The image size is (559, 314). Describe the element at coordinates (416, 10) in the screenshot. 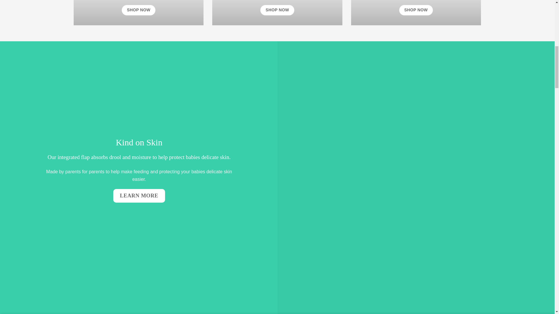

I see `SHOP NOW` at that location.